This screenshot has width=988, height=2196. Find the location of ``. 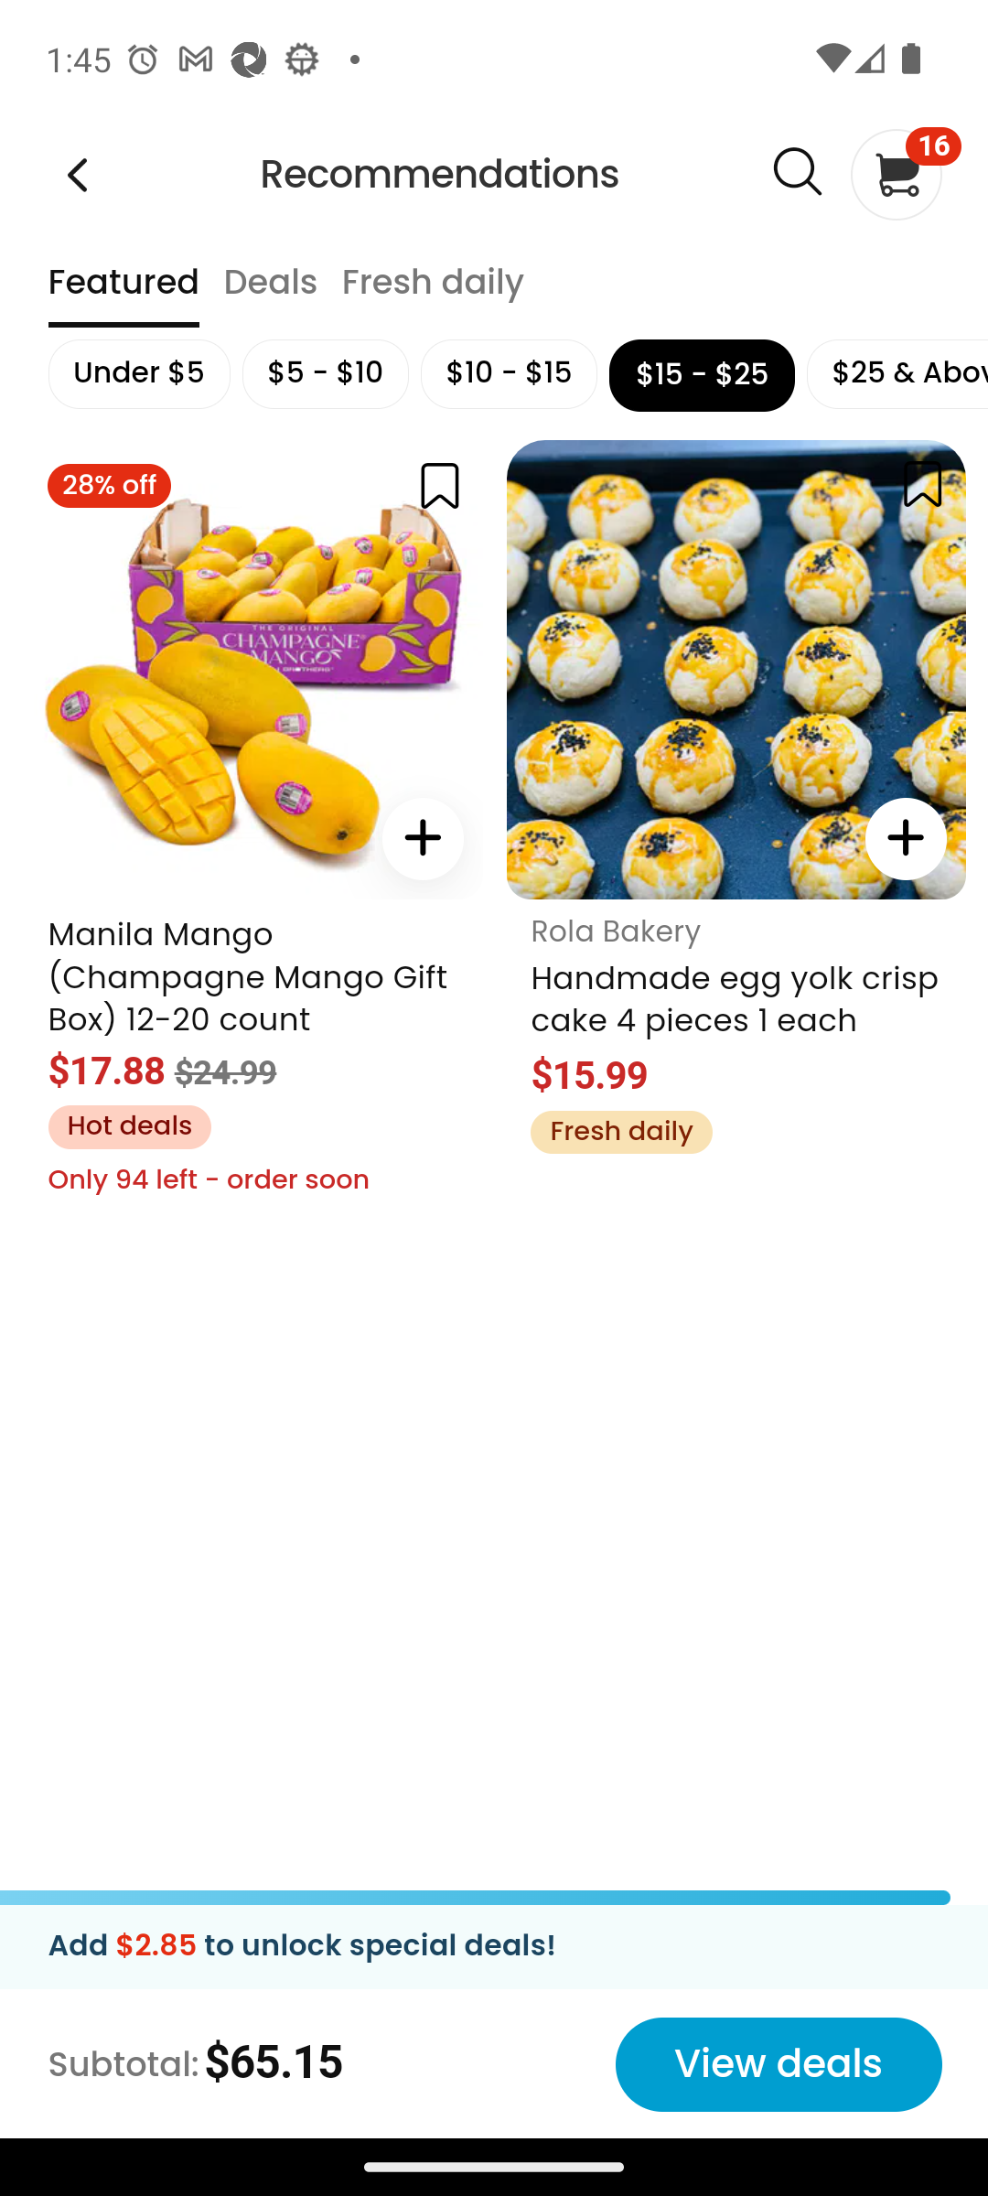

 is located at coordinates (922, 483).